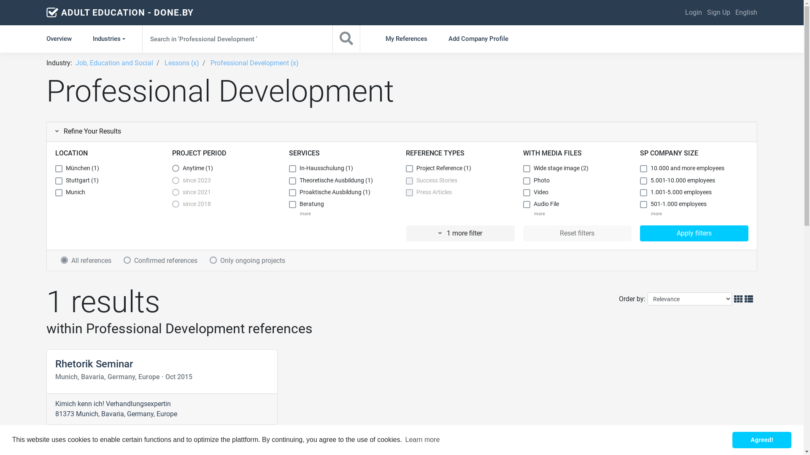  Describe the element at coordinates (177, 63) in the screenshot. I see `Lessons` at that location.